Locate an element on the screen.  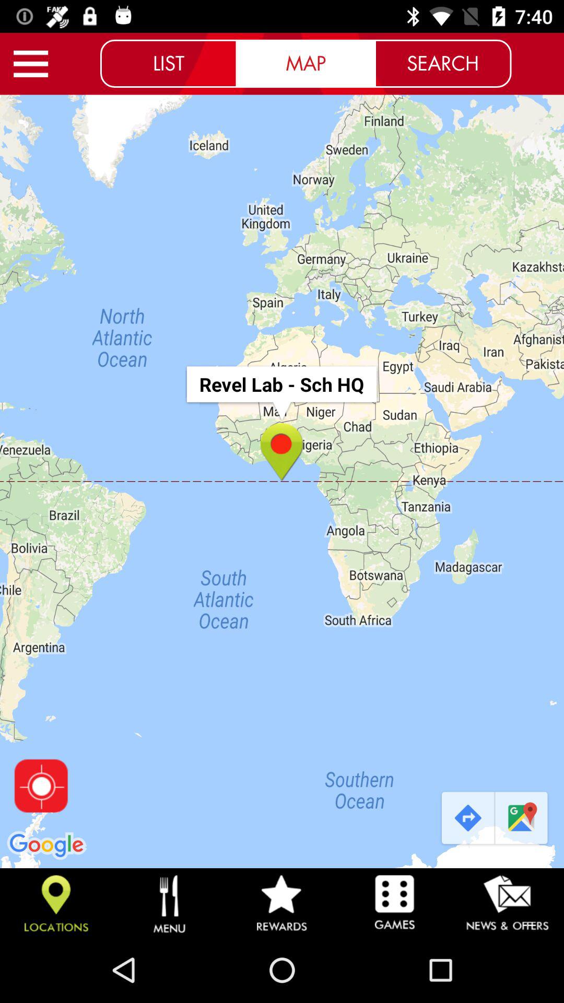
menu button is located at coordinates (31, 64).